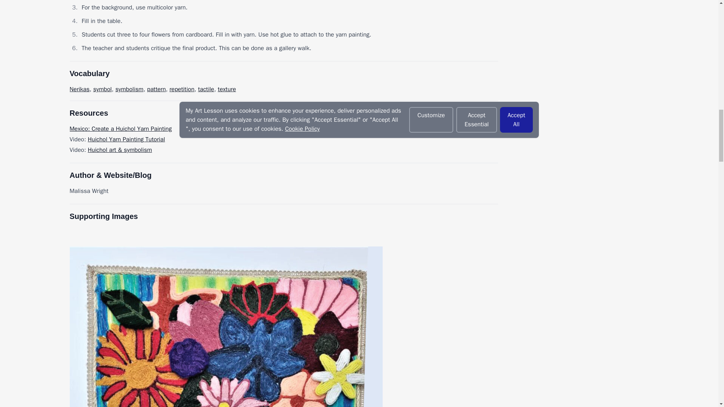 This screenshot has width=724, height=407. What do you see at coordinates (182, 89) in the screenshot?
I see `View all posts with tag repetition` at bounding box center [182, 89].